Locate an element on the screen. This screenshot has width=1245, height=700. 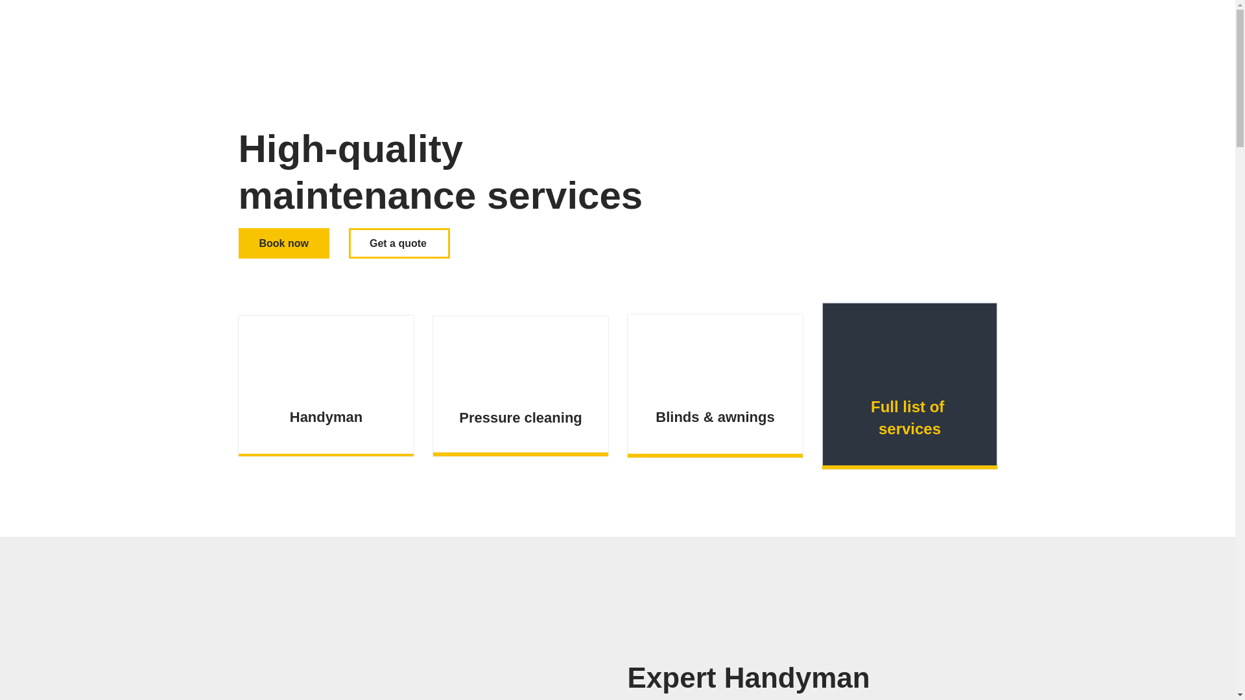
Blinds & awnings is located at coordinates (715, 417).